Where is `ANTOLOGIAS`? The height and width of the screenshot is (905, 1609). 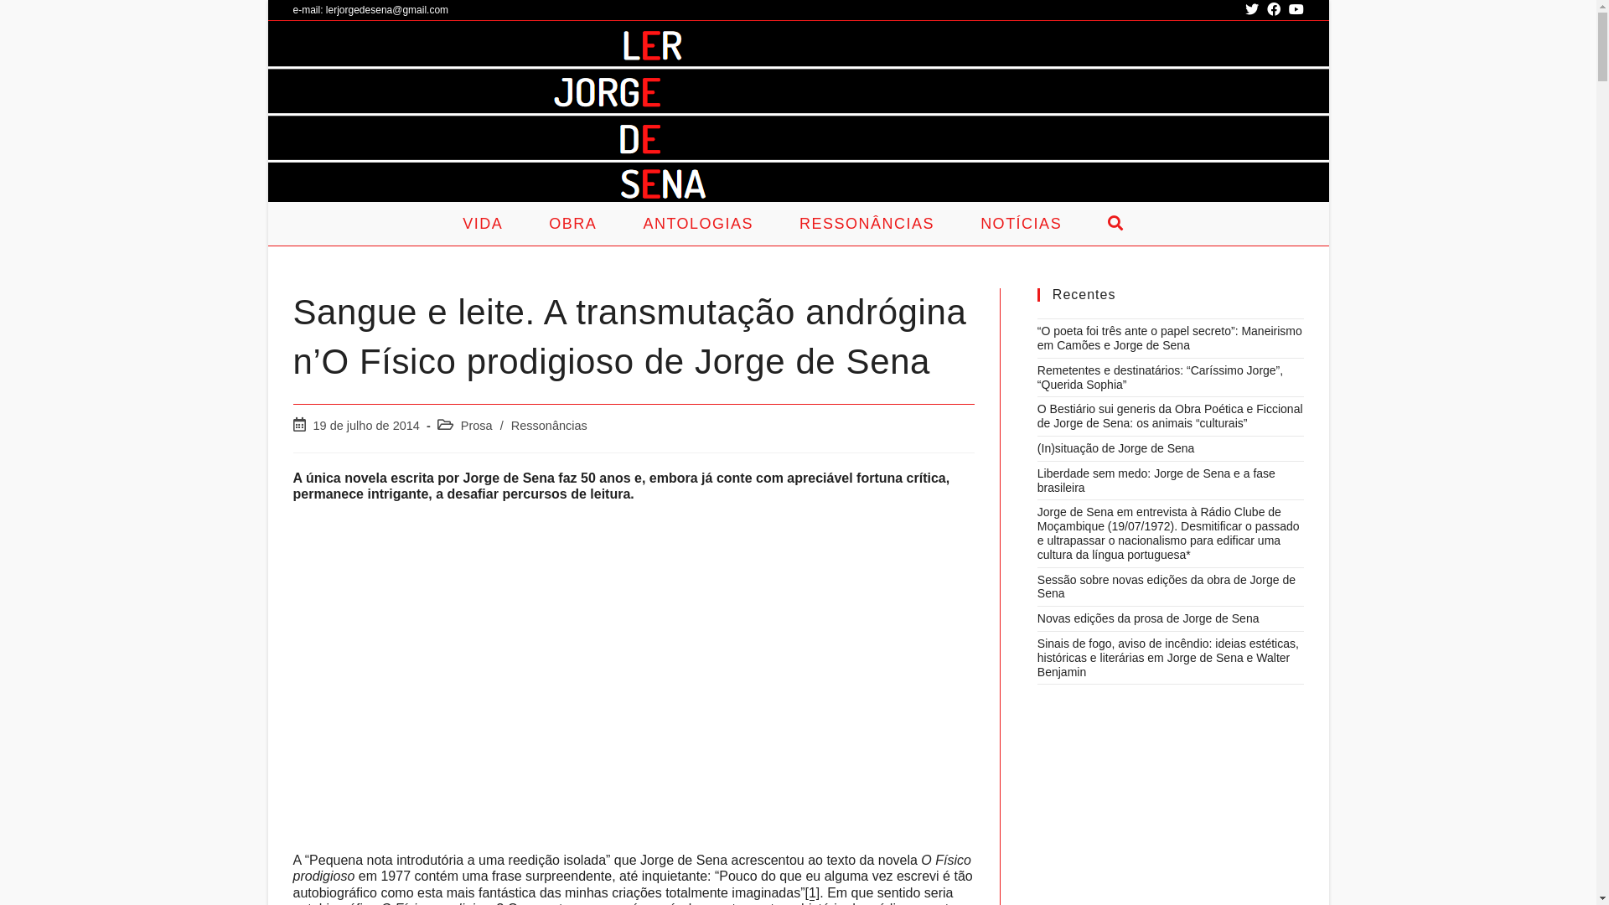
ANTOLOGIAS is located at coordinates (702, 224).